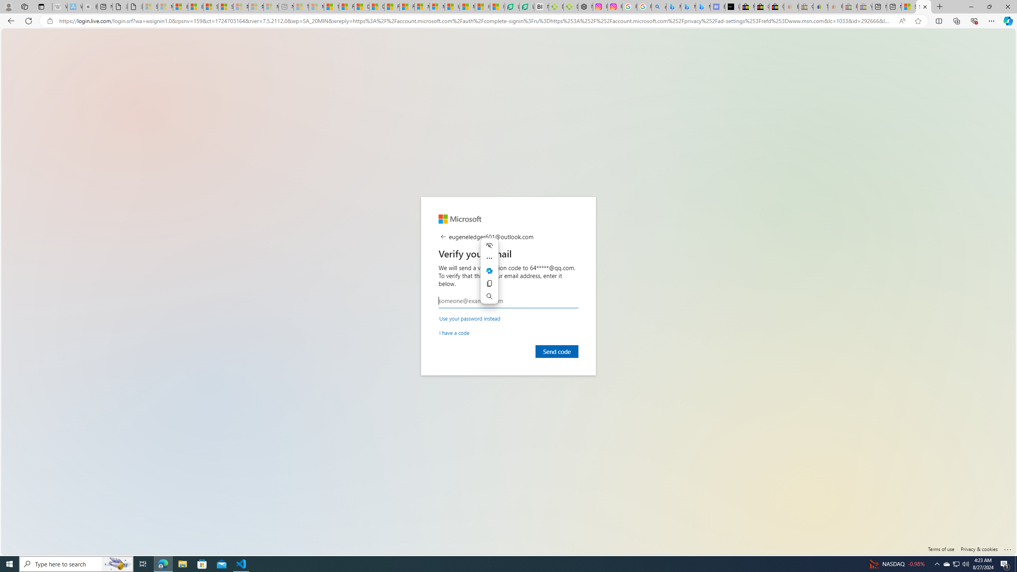 This screenshot has width=1017, height=572. I want to click on Marine life - MSN - Sleeping, so click(316, 7).